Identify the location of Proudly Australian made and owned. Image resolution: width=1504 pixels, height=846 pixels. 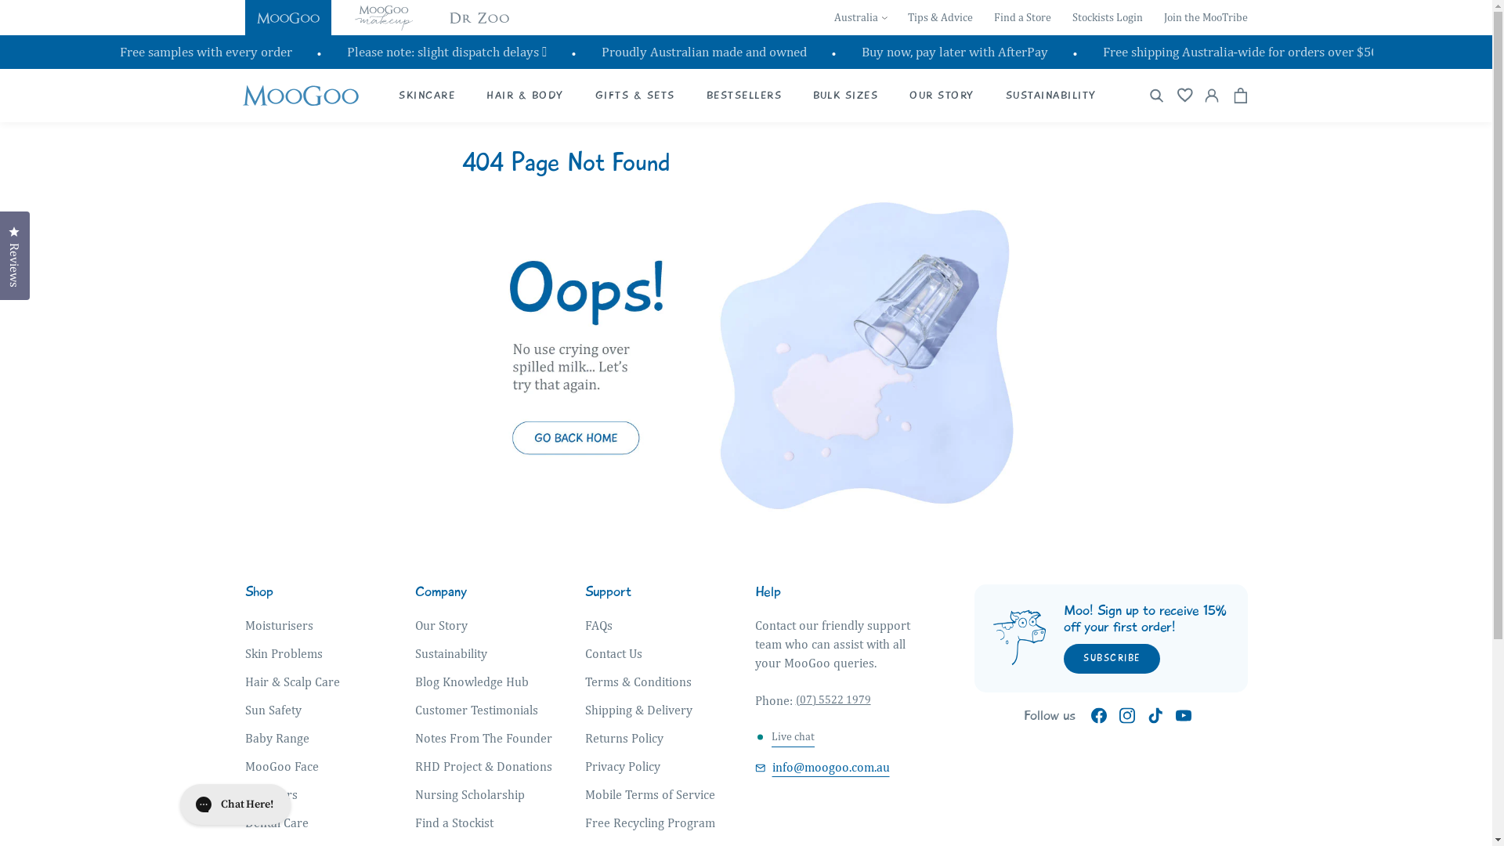
(704, 52).